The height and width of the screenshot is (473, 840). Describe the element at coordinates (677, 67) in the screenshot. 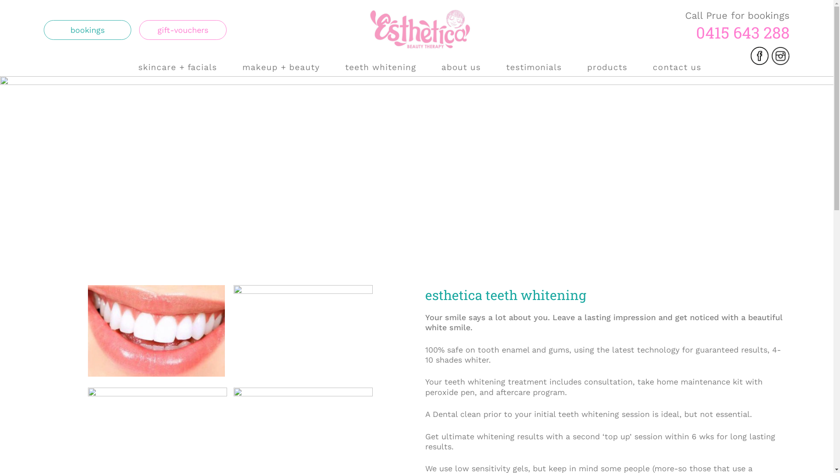

I see `contact us` at that location.